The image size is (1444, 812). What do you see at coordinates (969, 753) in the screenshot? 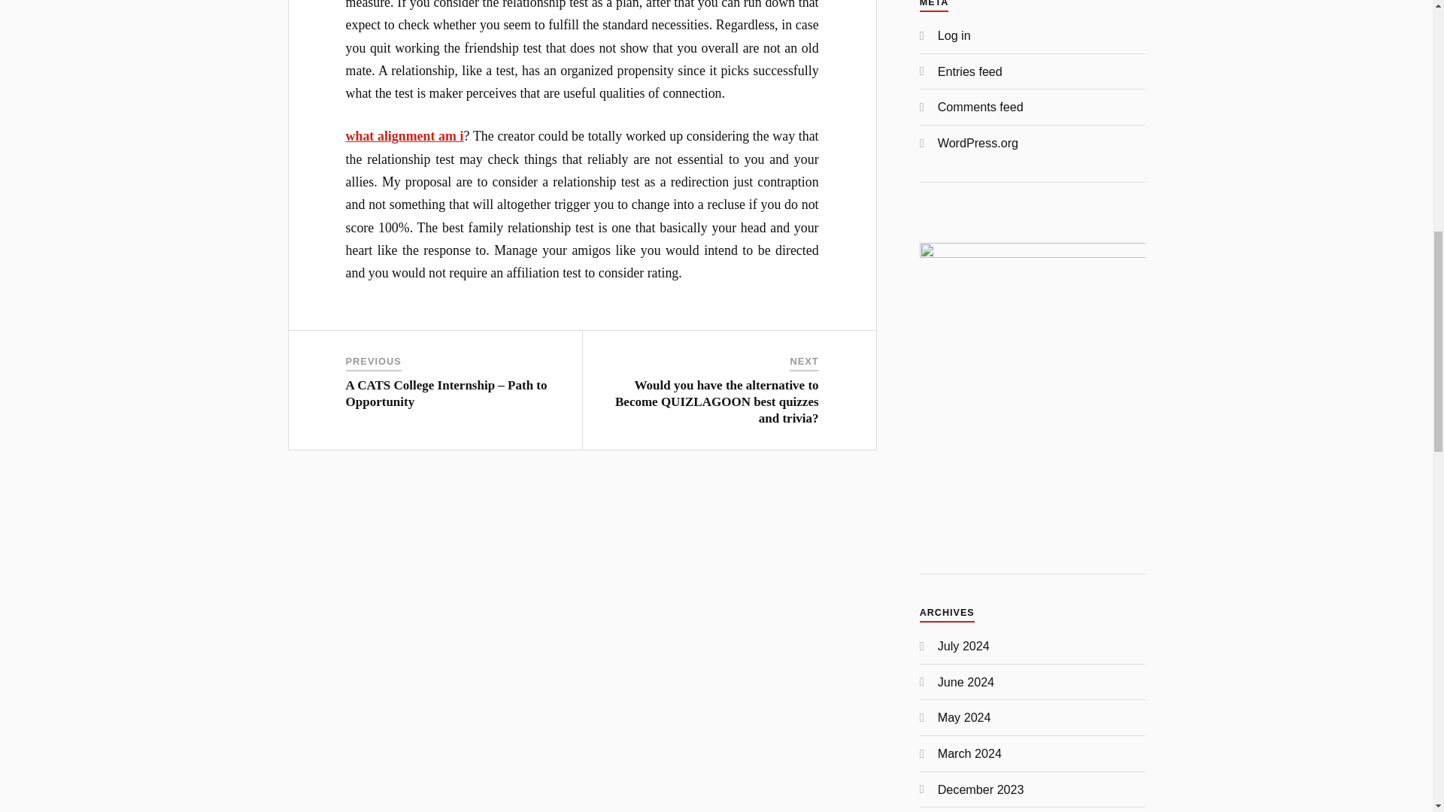
I see `March 2024` at bounding box center [969, 753].